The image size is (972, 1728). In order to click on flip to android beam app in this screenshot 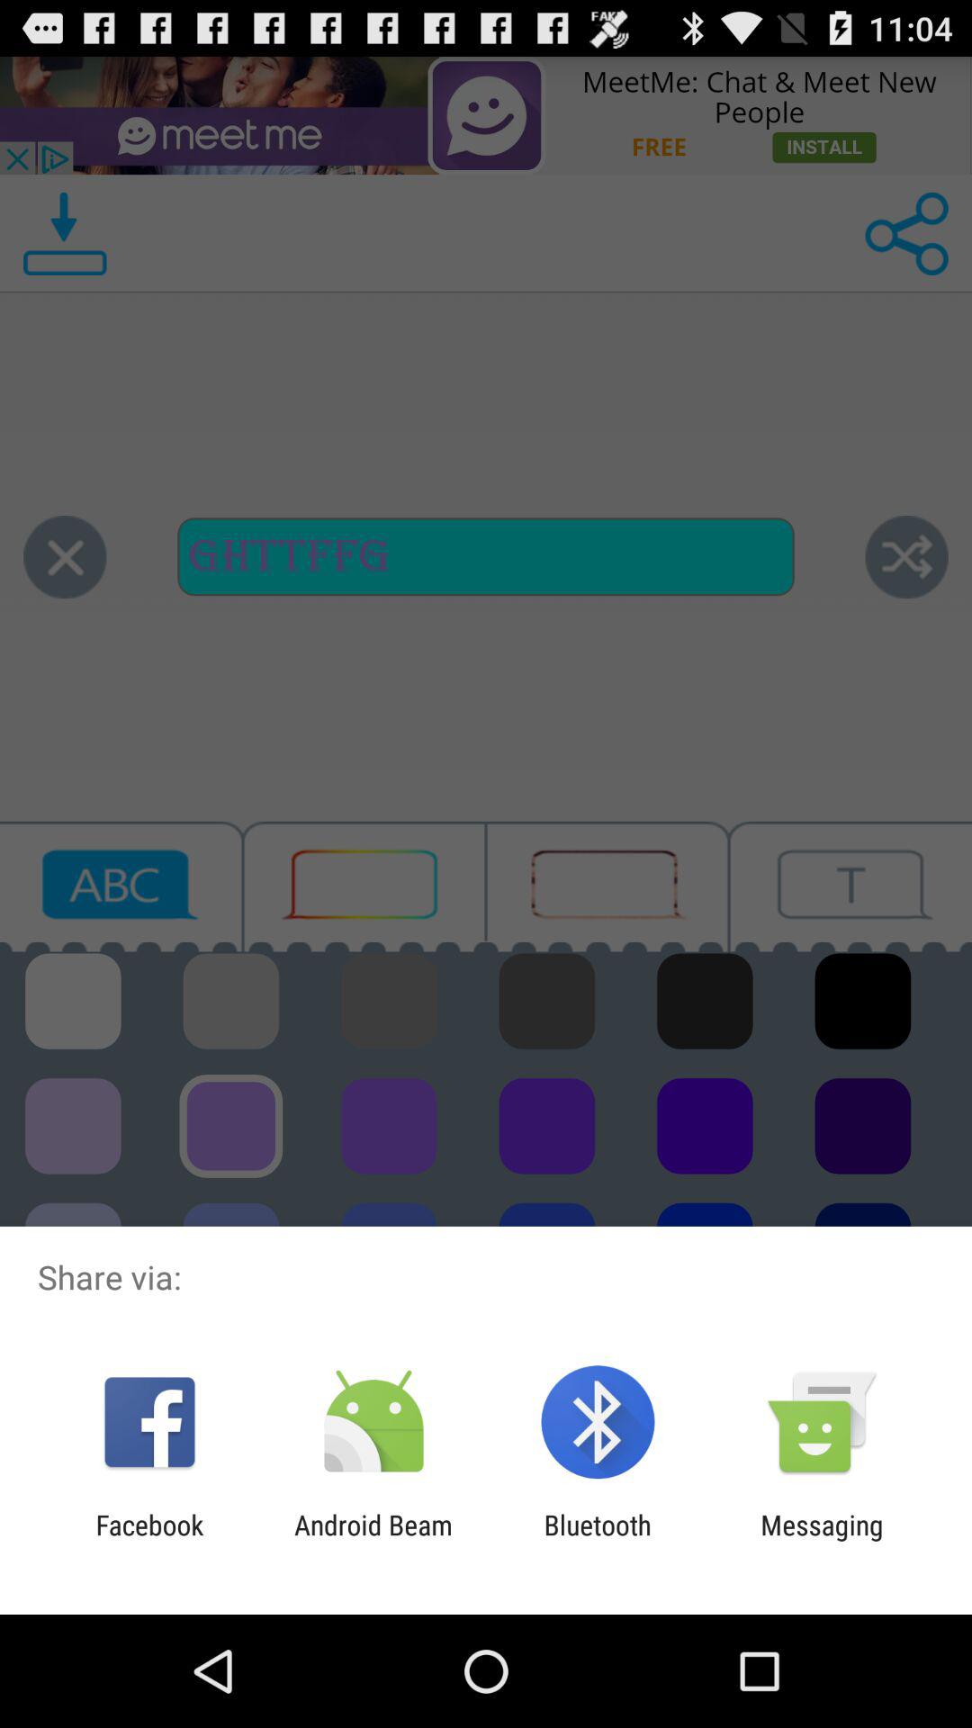, I will do `click(373, 1541)`.